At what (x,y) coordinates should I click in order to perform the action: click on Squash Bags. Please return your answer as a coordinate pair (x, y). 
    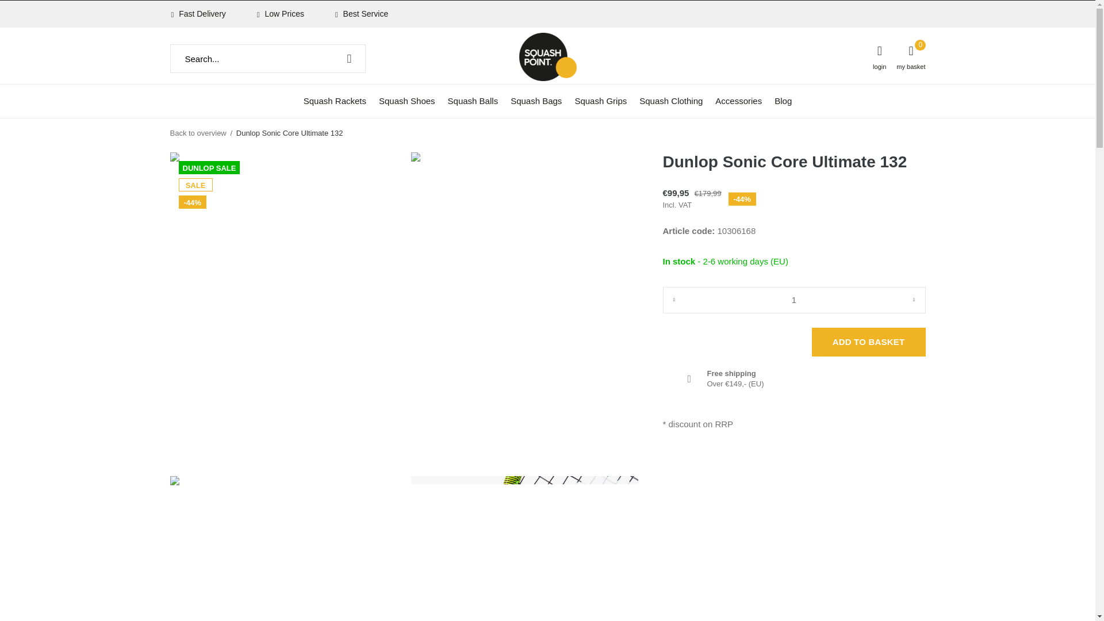
    Looking at the image, I should click on (536, 100).